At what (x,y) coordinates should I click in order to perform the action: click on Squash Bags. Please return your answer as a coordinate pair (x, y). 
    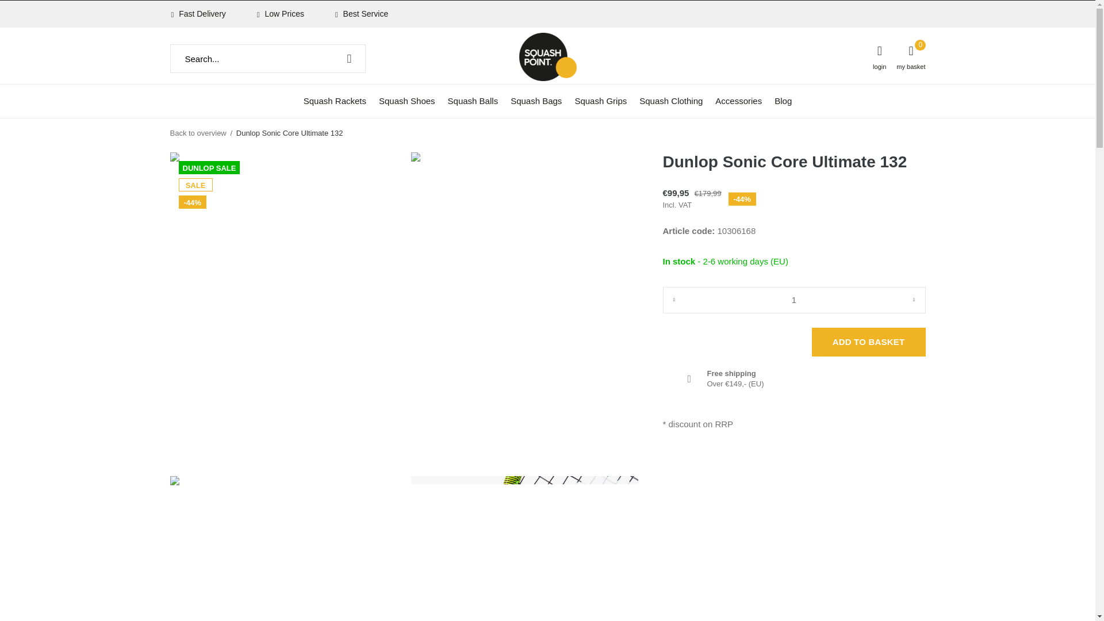
    Looking at the image, I should click on (536, 100).